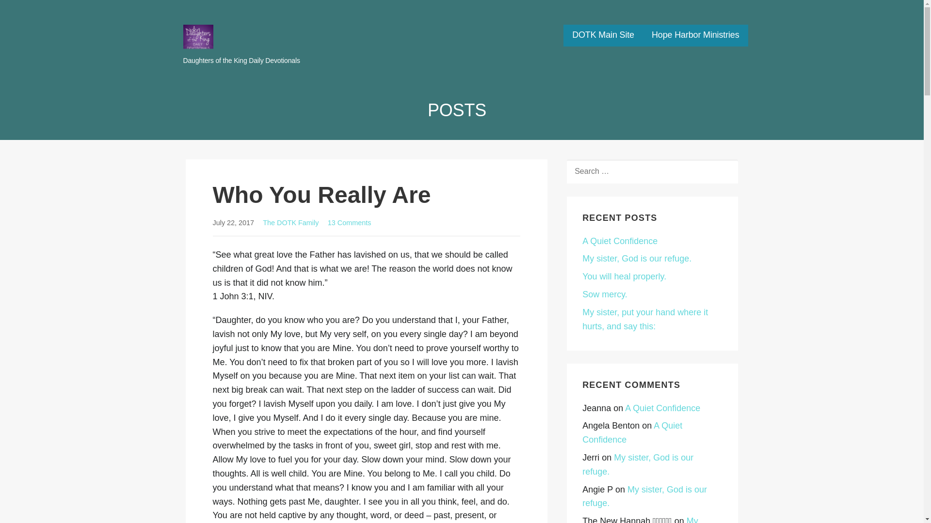 Image resolution: width=931 pixels, height=523 pixels. I want to click on Hope Harbor Ministries, so click(695, 35).